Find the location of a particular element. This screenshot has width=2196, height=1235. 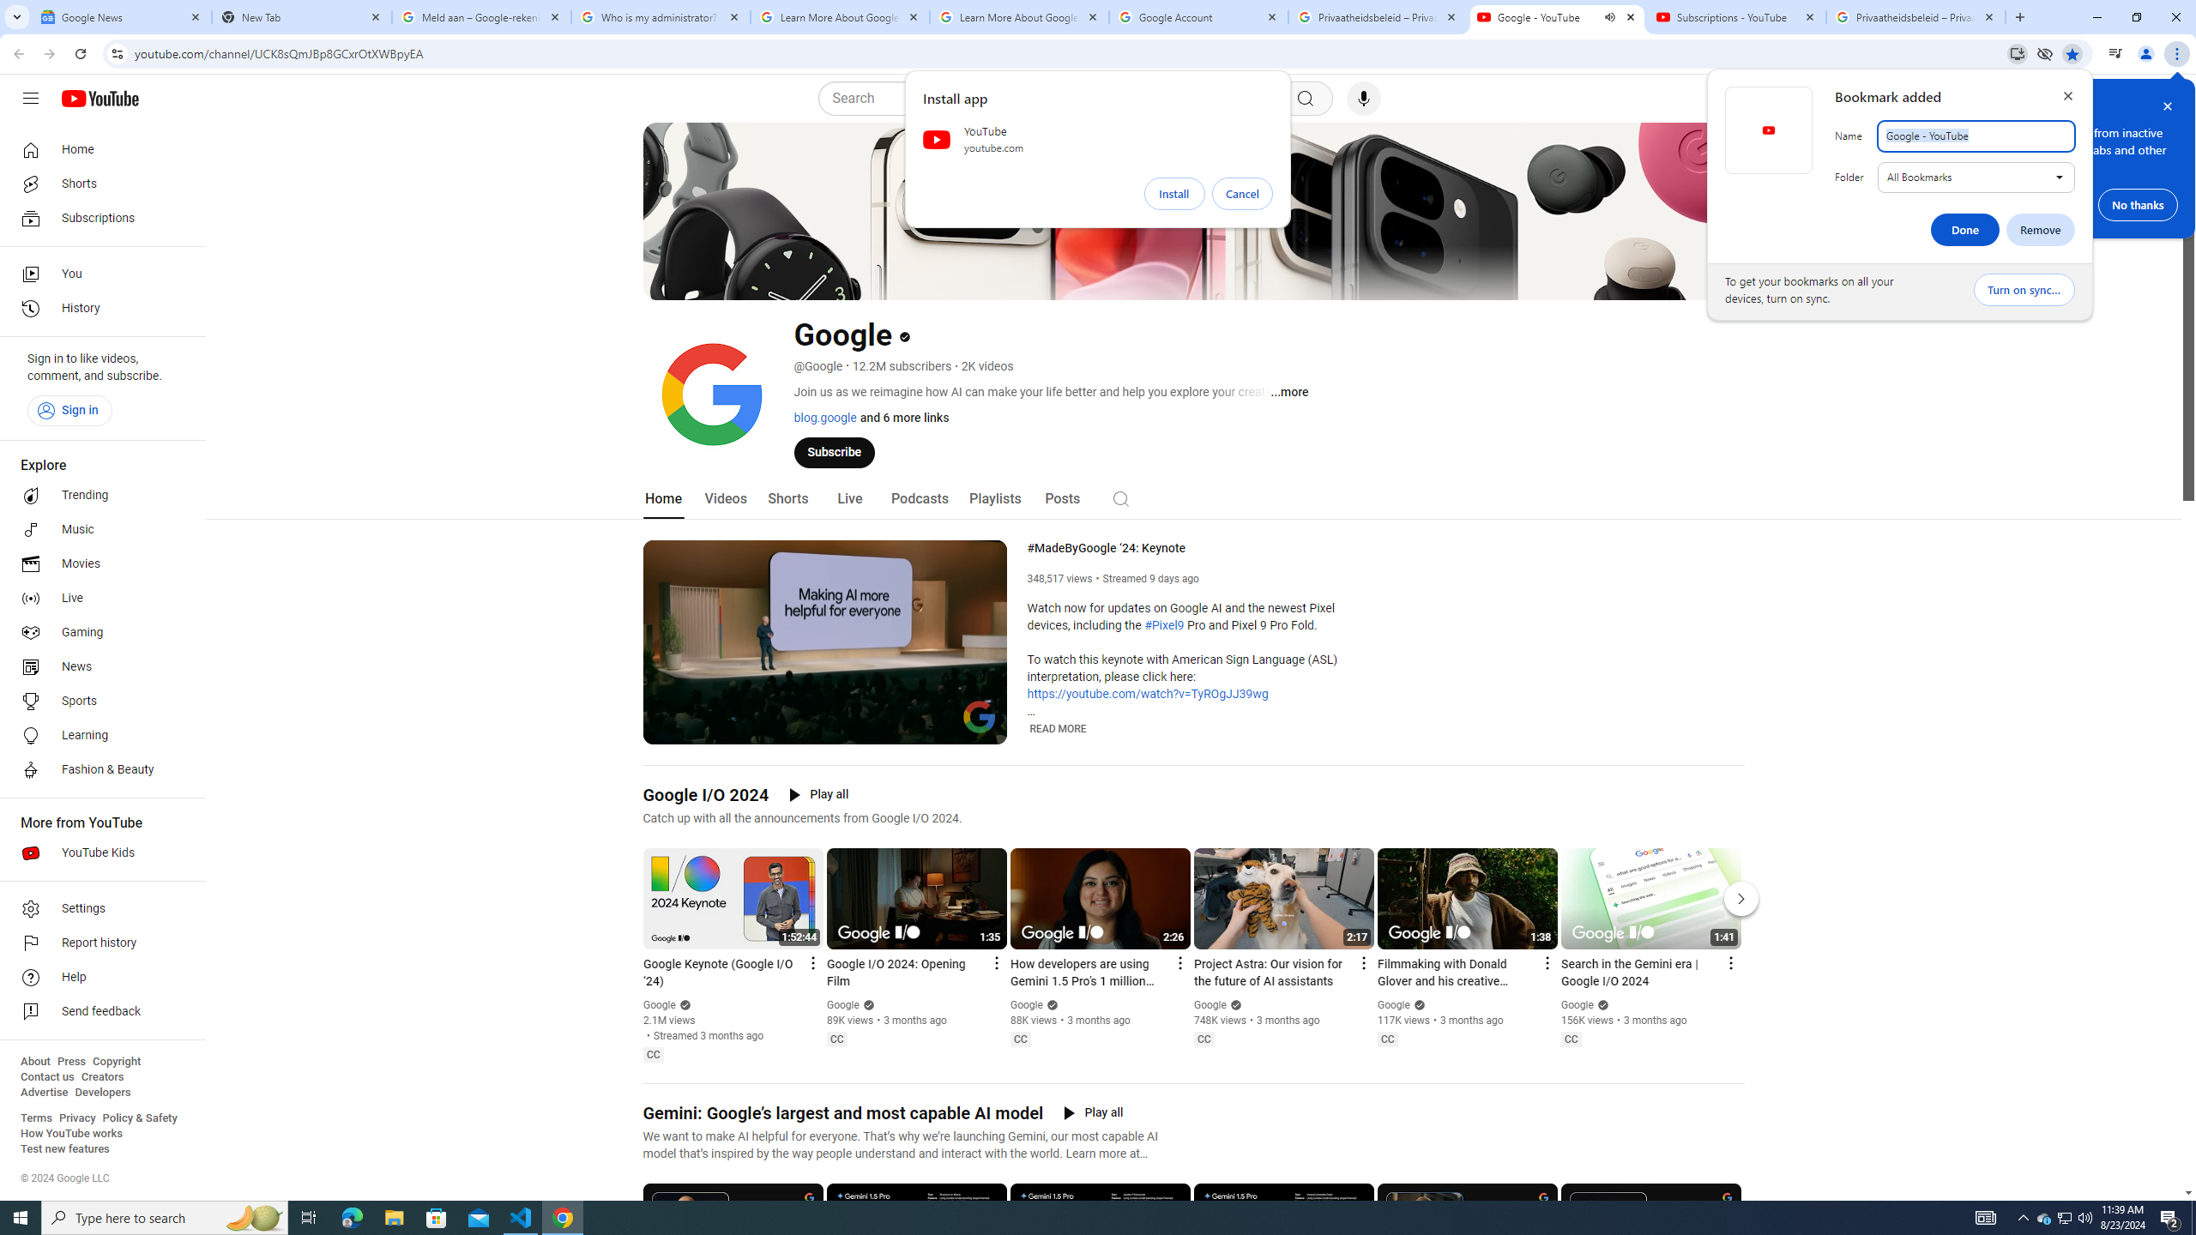

No thanks is located at coordinates (2138, 204).